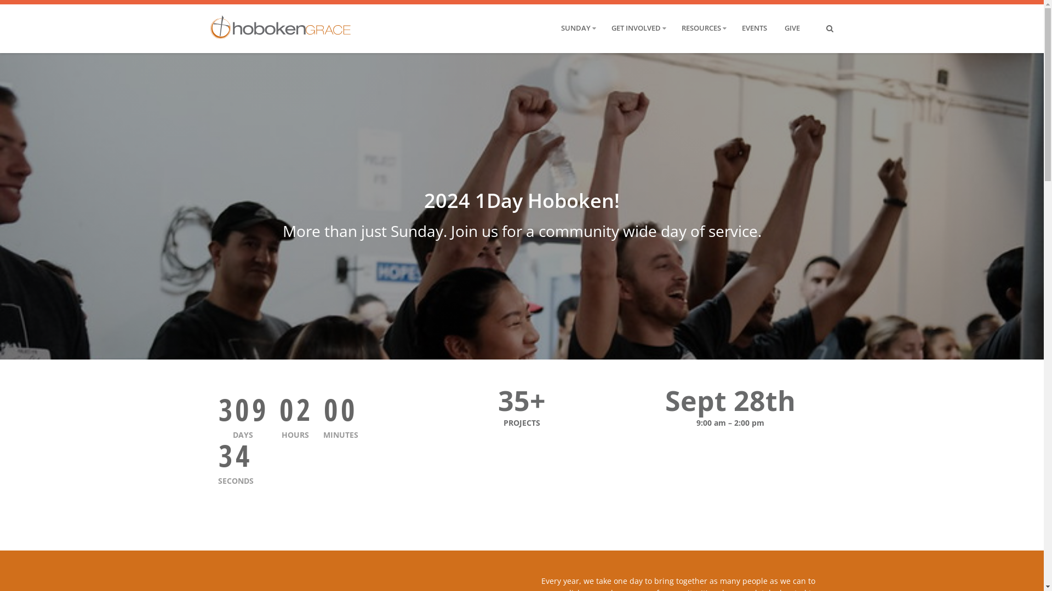 The height and width of the screenshot is (591, 1052). Describe the element at coordinates (701, 28) in the screenshot. I see `RESOURCES` at that location.